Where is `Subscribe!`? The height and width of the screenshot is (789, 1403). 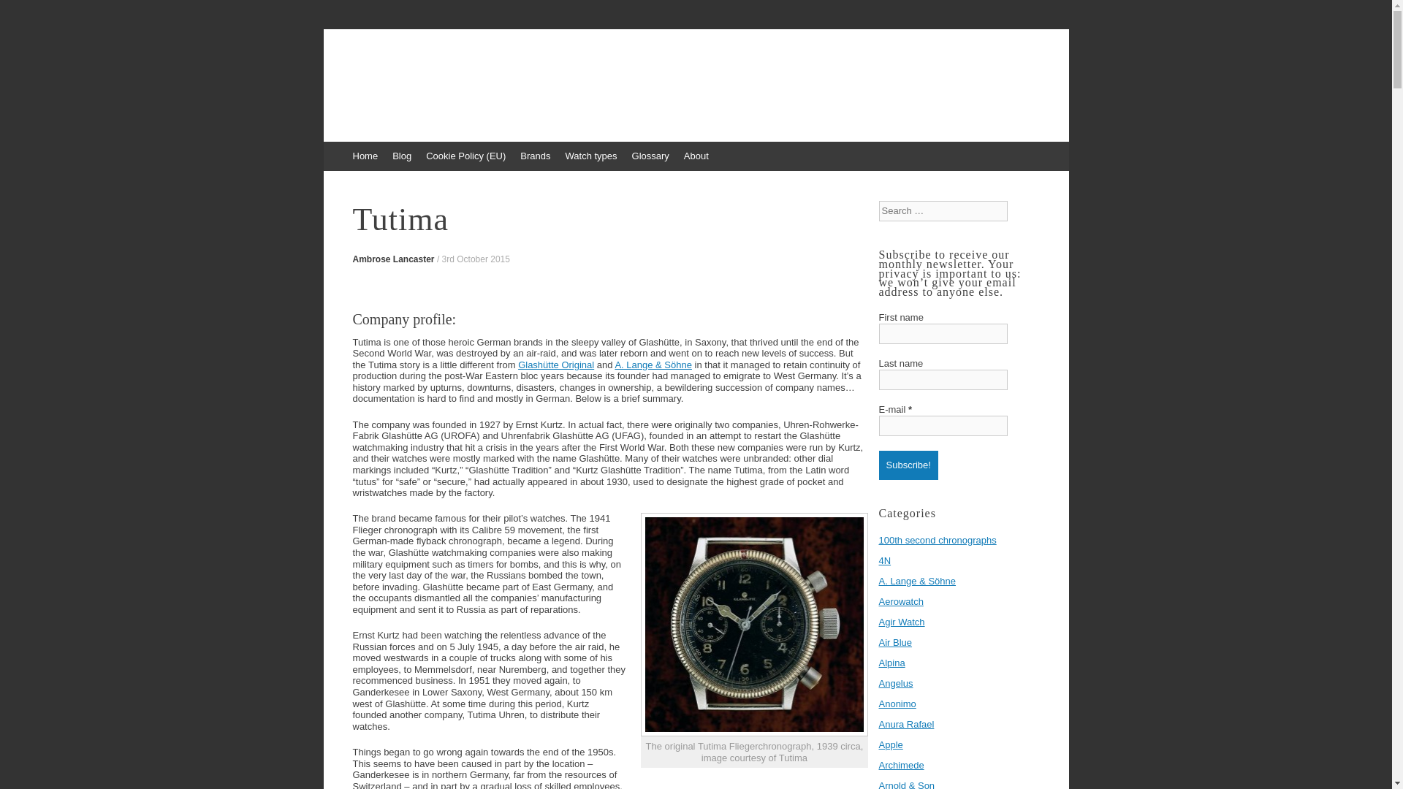 Subscribe! is located at coordinates (908, 465).